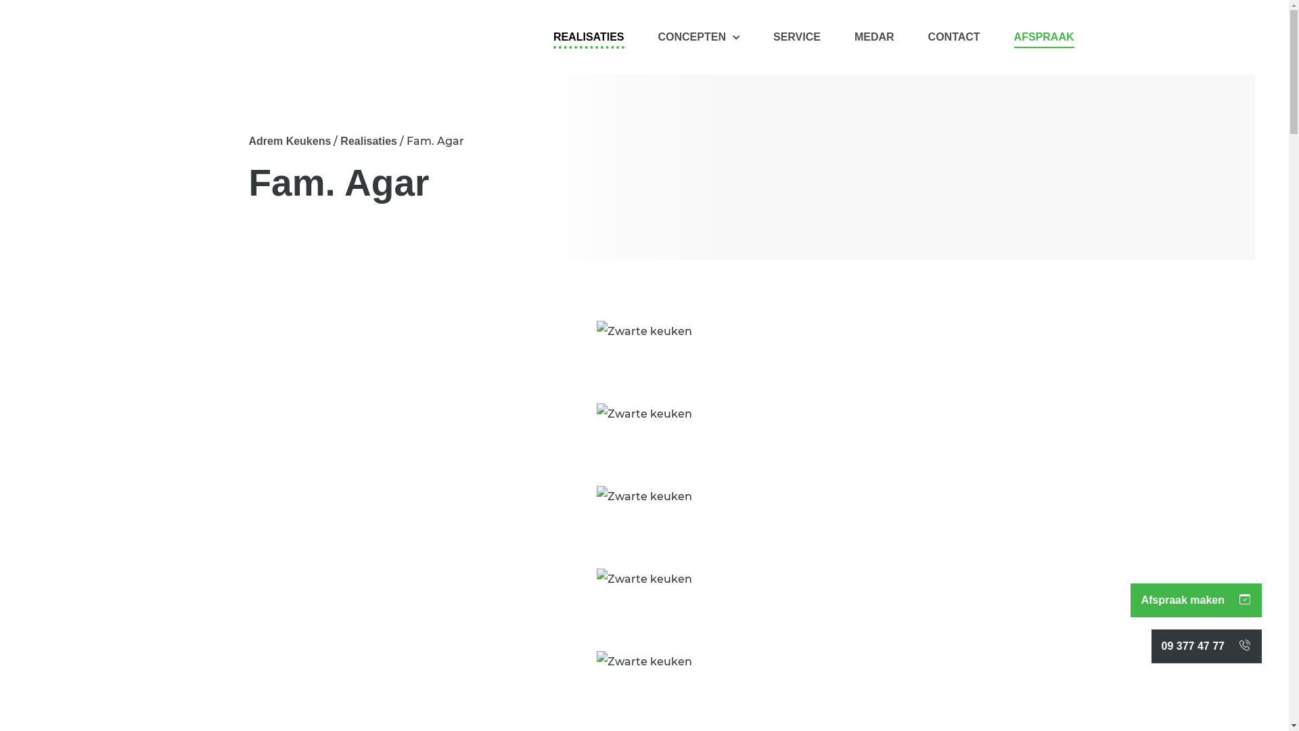 The image size is (1299, 731). What do you see at coordinates (589, 40) in the screenshot?
I see `REALISATIES` at bounding box center [589, 40].